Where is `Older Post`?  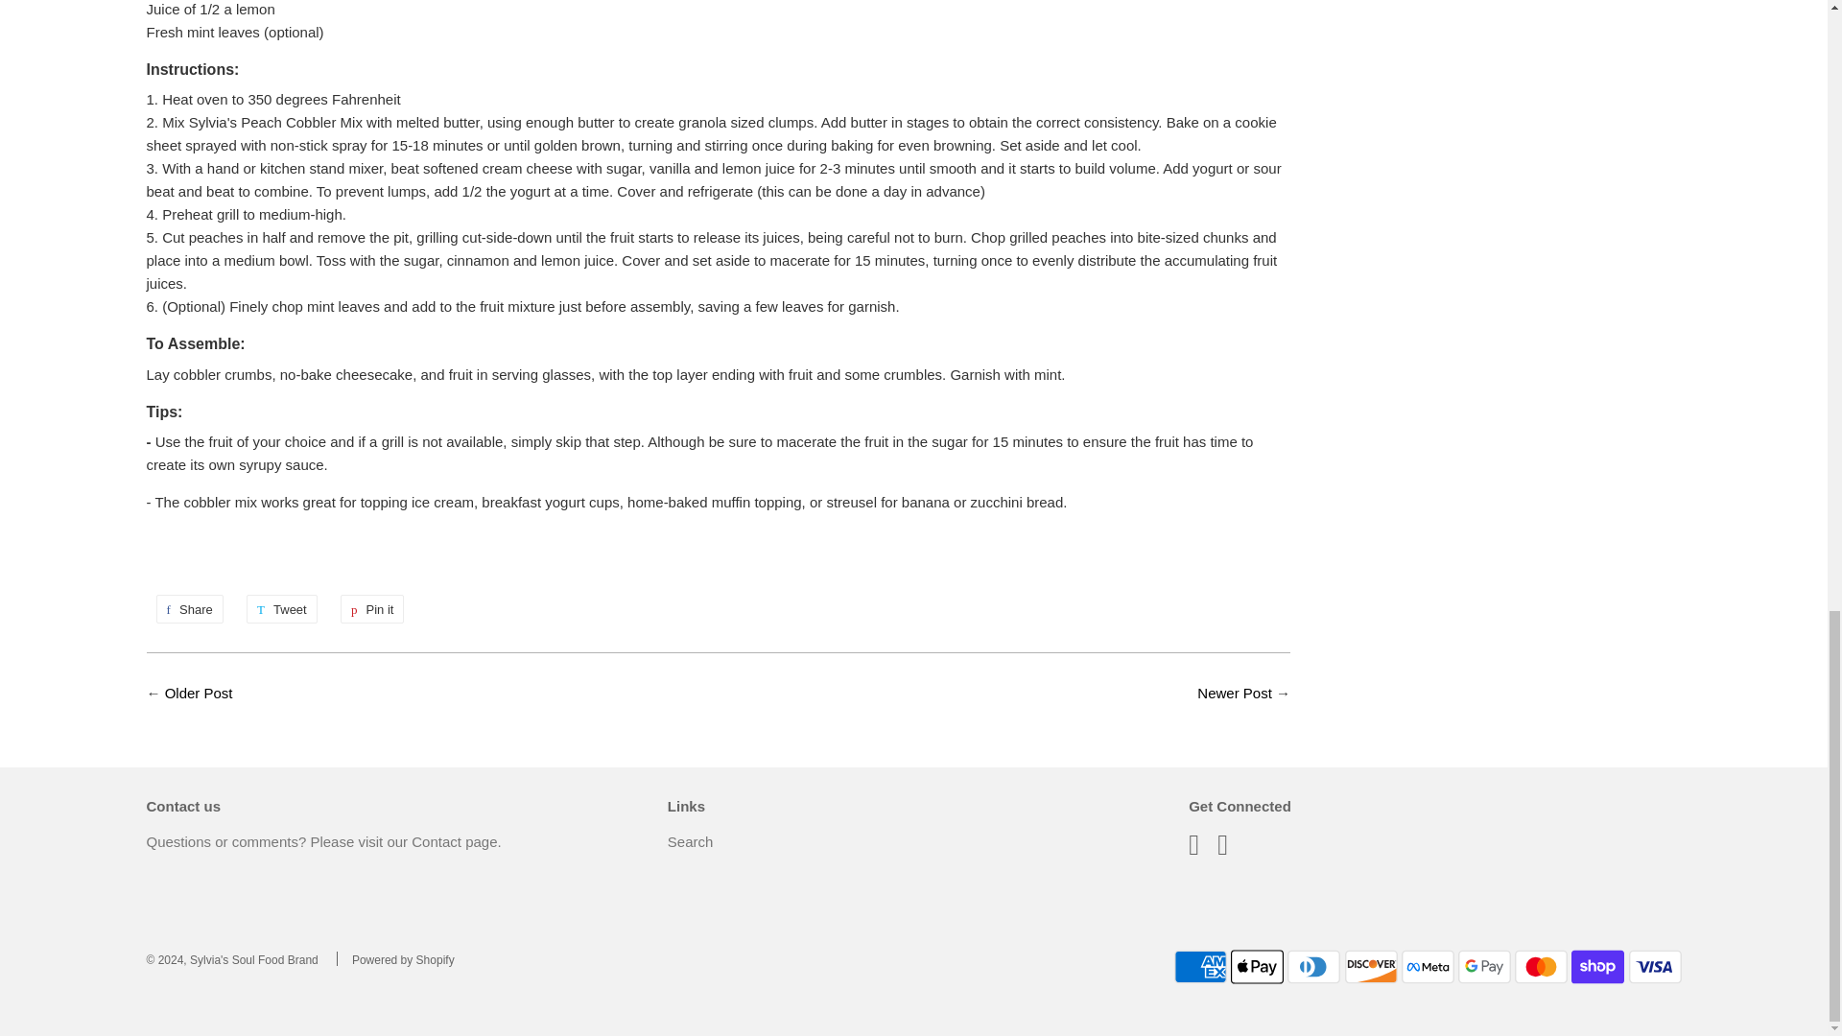 Older Post is located at coordinates (200, 693).